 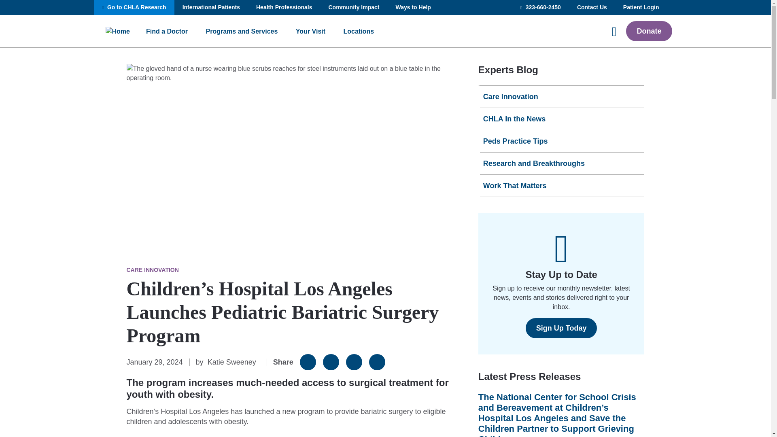 What do you see at coordinates (641, 7) in the screenshot?
I see `Patient Login` at bounding box center [641, 7].